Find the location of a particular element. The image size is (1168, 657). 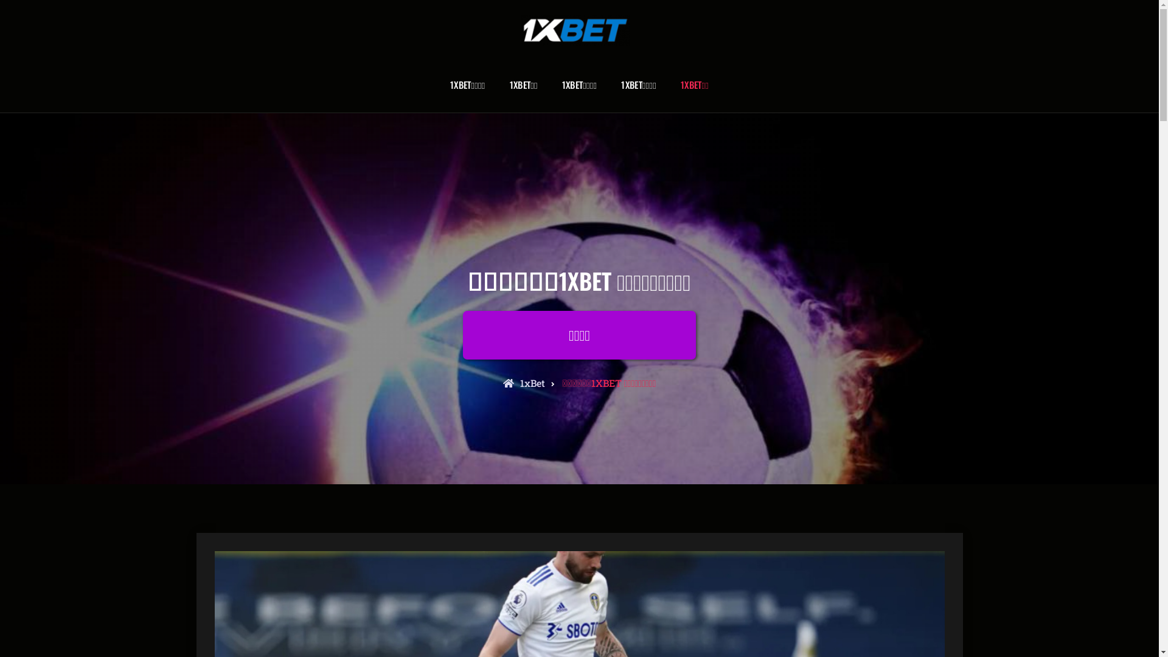

1xbet-bonus-cn.com is located at coordinates (254, 55).